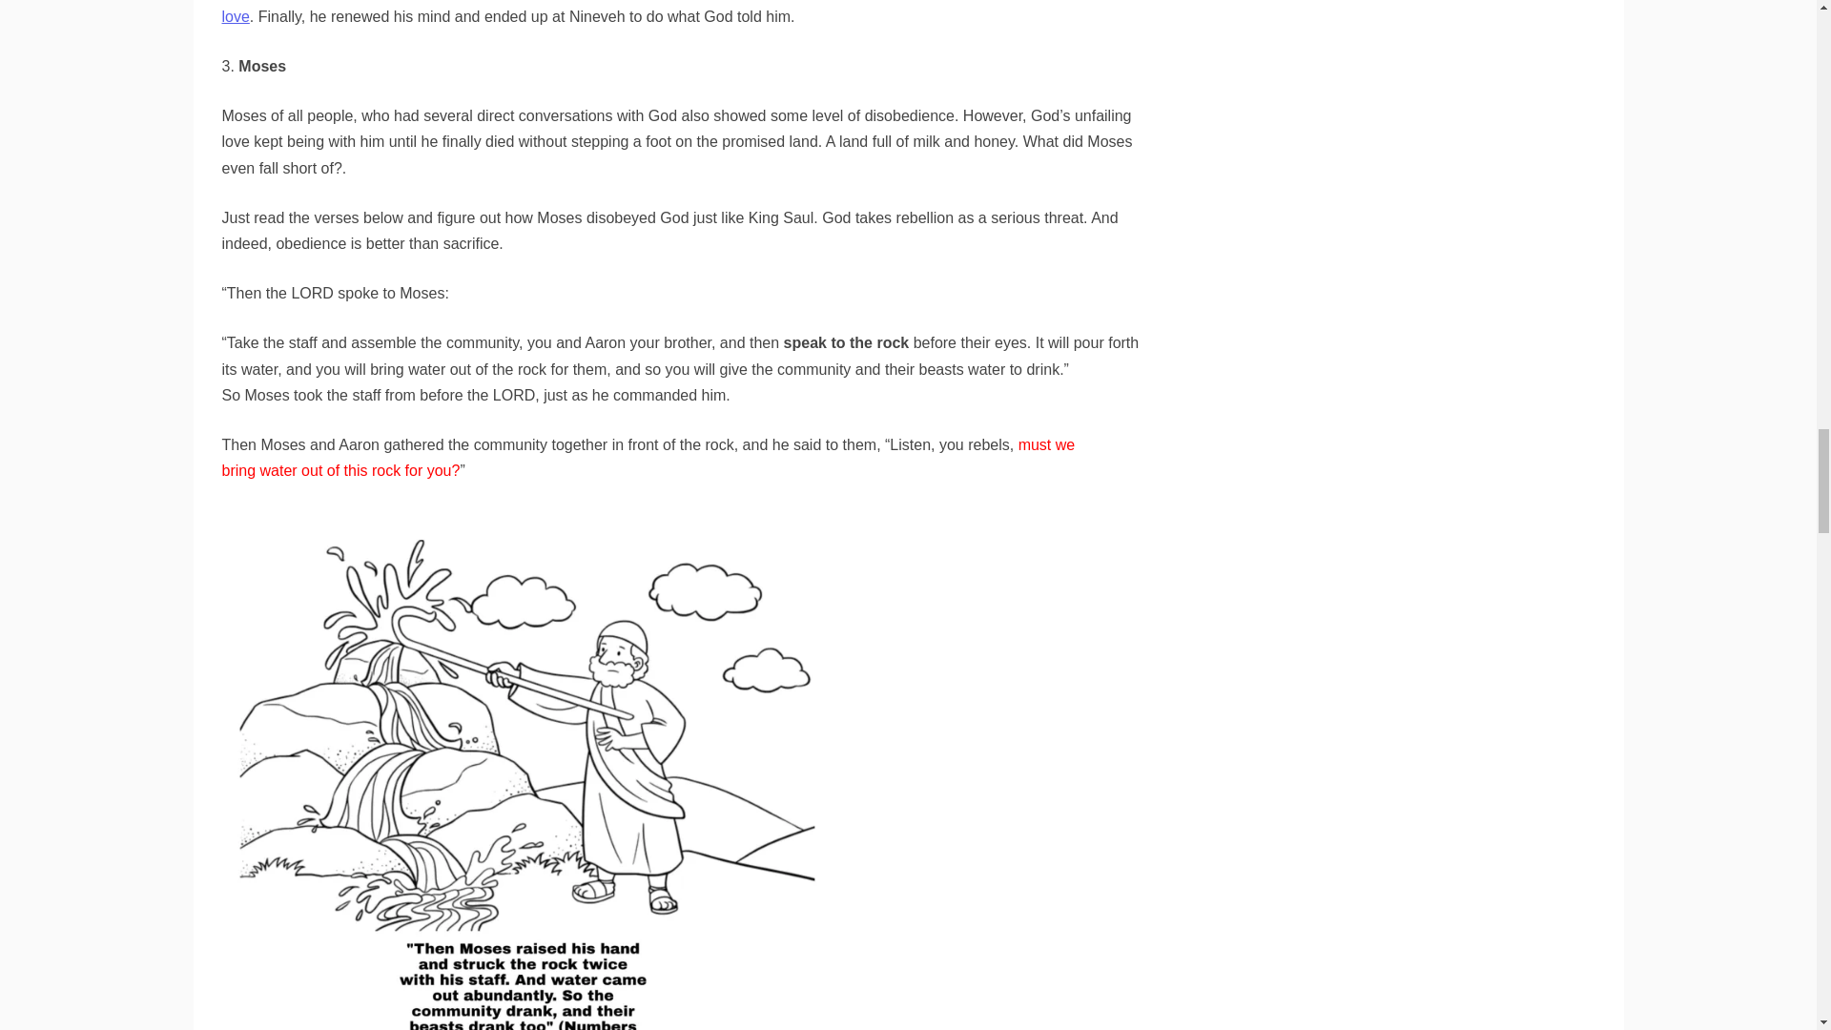  I want to click on unfailing love, so click(678, 11).